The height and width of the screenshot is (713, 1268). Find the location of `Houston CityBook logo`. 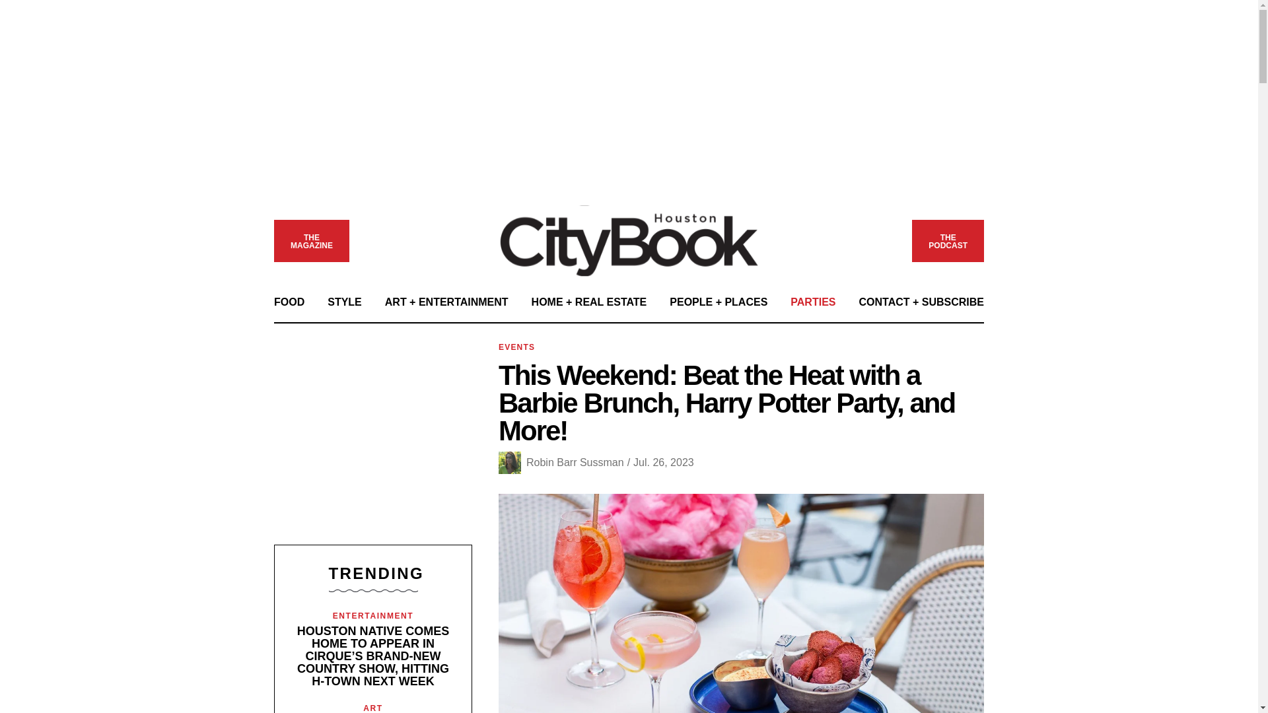

Houston CityBook logo is located at coordinates (289, 302).